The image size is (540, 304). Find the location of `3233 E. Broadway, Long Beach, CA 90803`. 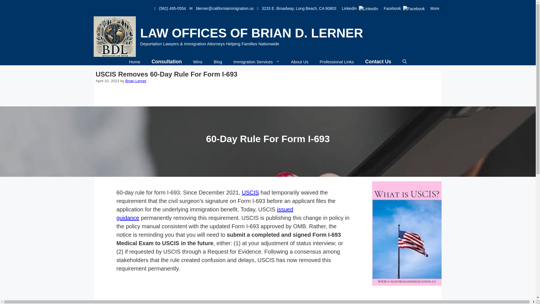

3233 E. Broadway, Long Beach, CA 90803 is located at coordinates (299, 8).